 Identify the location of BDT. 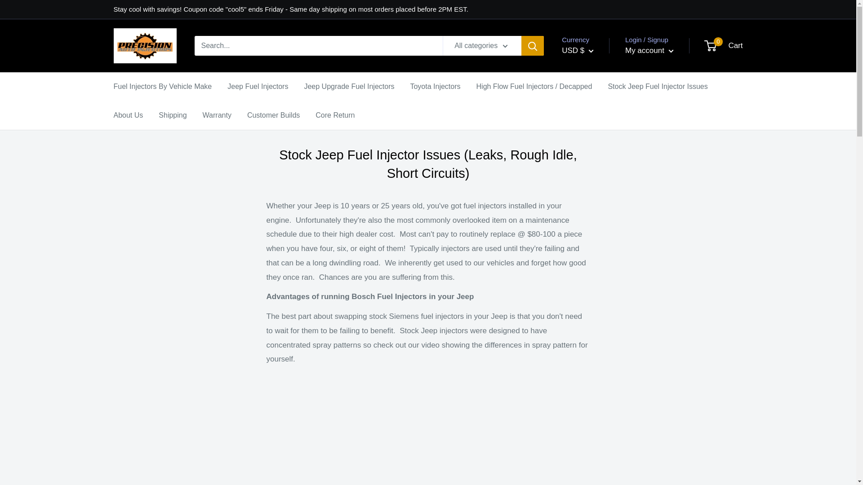
(592, 293).